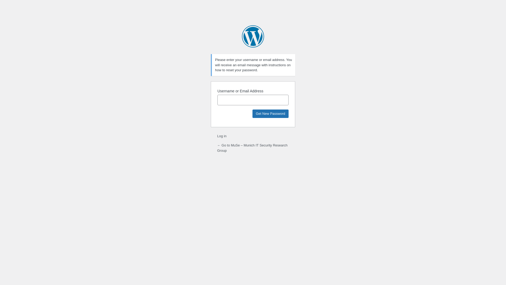 Image resolution: width=506 pixels, height=285 pixels. I want to click on Get New Password, so click(270, 113).